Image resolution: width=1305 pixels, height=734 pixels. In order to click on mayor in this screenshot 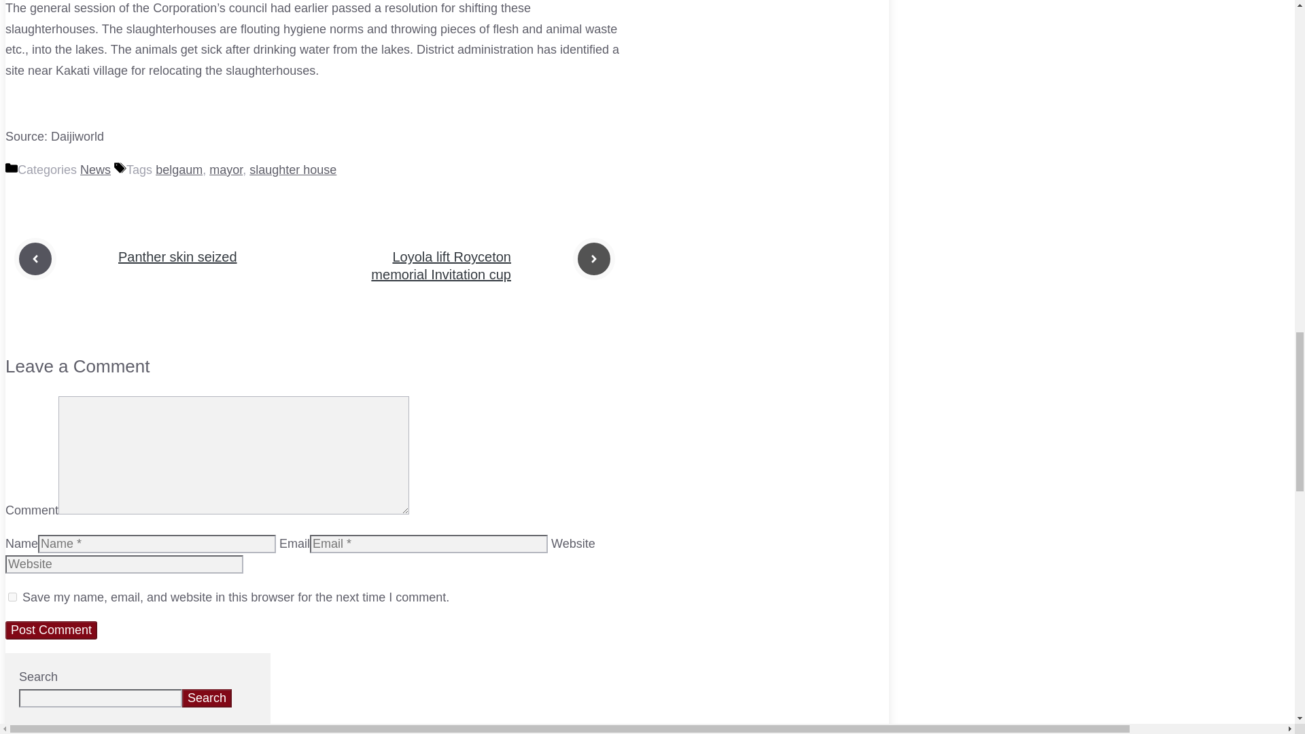, I will do `click(226, 170)`.